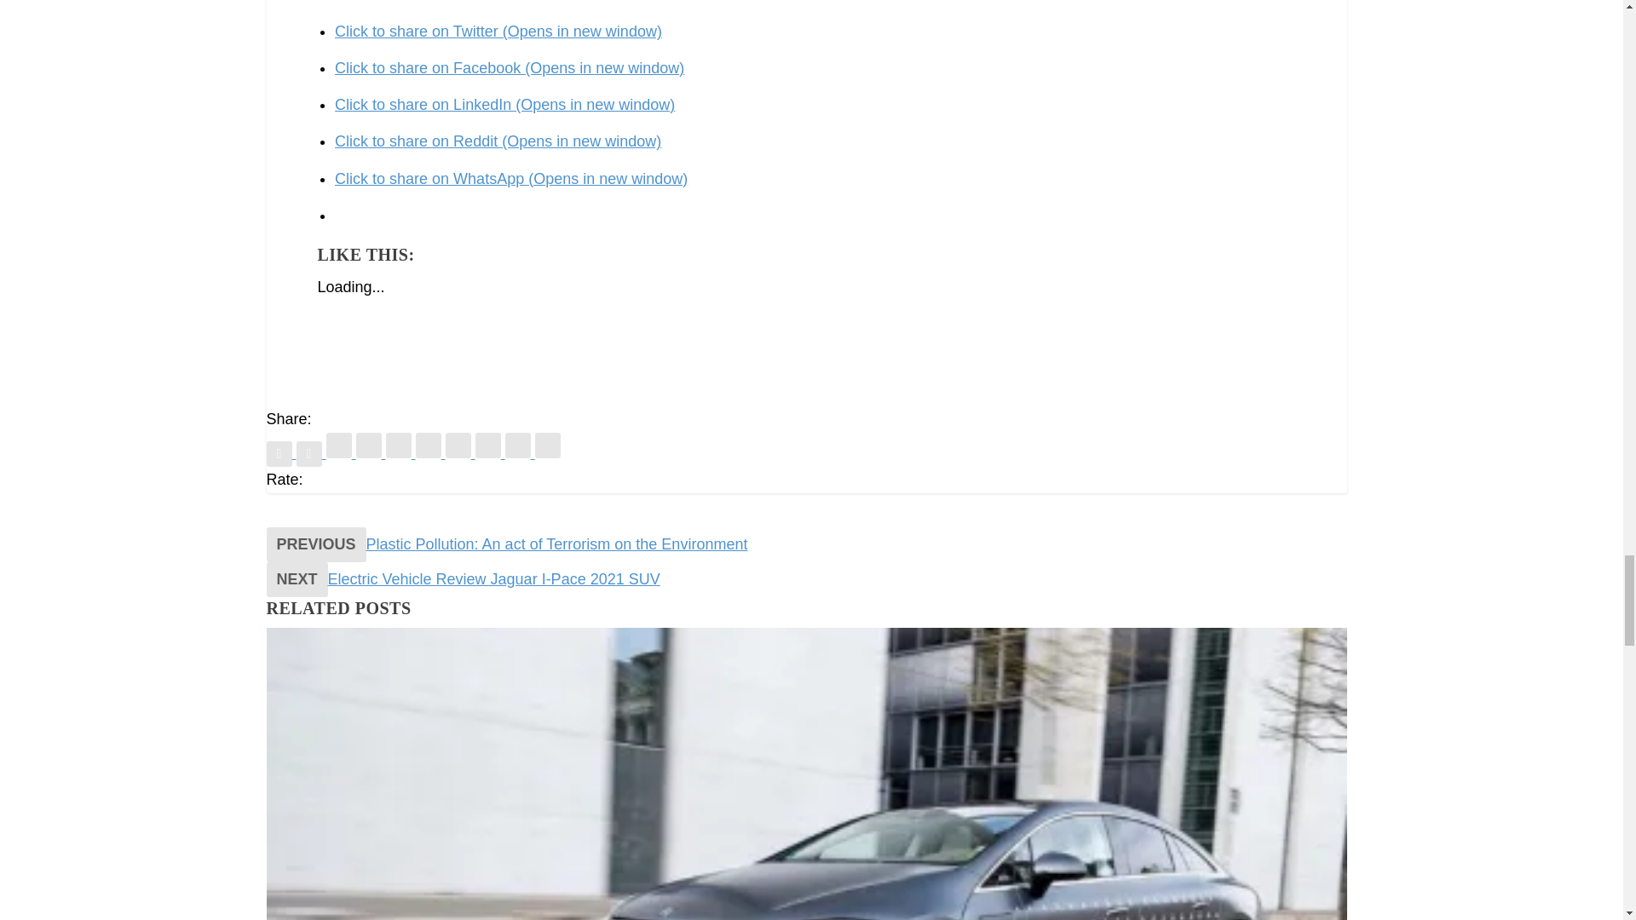 The image size is (1636, 920). Describe the element at coordinates (504, 104) in the screenshot. I see `Click to share on LinkedIn` at that location.